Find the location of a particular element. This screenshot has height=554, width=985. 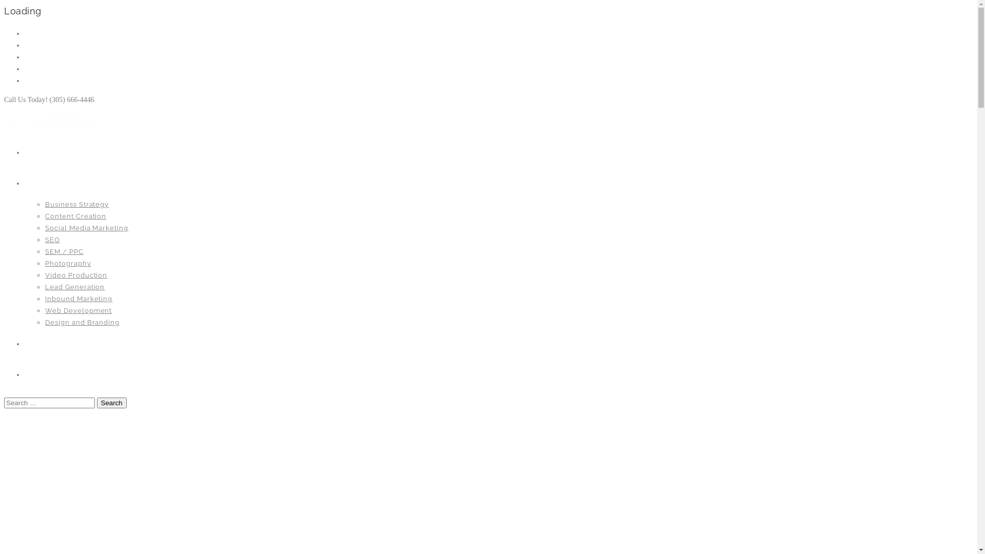

Design and Branding is located at coordinates (82, 322).